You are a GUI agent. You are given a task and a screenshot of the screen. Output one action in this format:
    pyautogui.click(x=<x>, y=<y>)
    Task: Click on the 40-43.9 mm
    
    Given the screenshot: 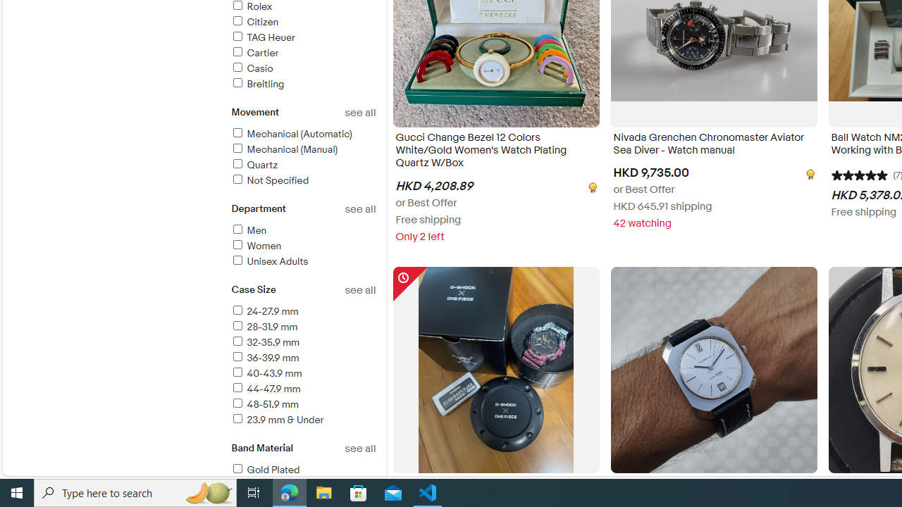 What is the action you would take?
    pyautogui.click(x=303, y=374)
    